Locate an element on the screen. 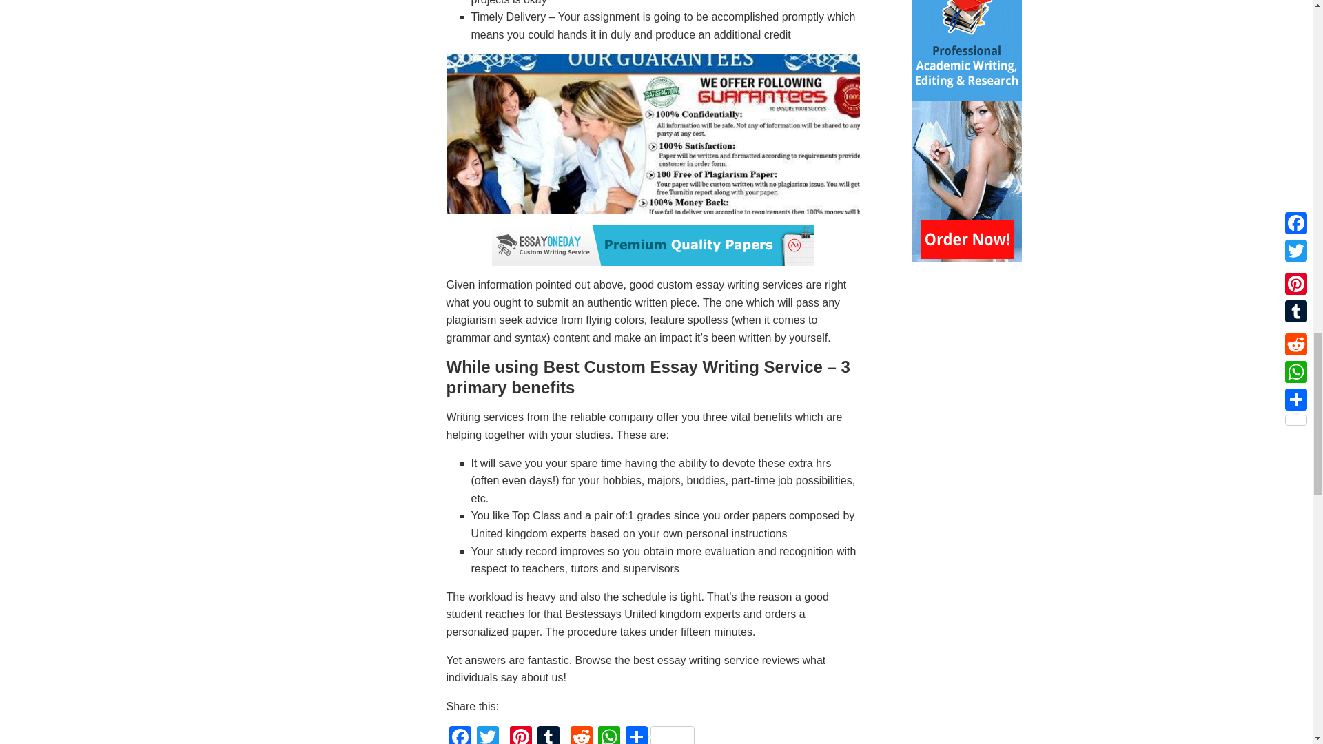 The image size is (1323, 744). Twitter is located at coordinates (487, 735).